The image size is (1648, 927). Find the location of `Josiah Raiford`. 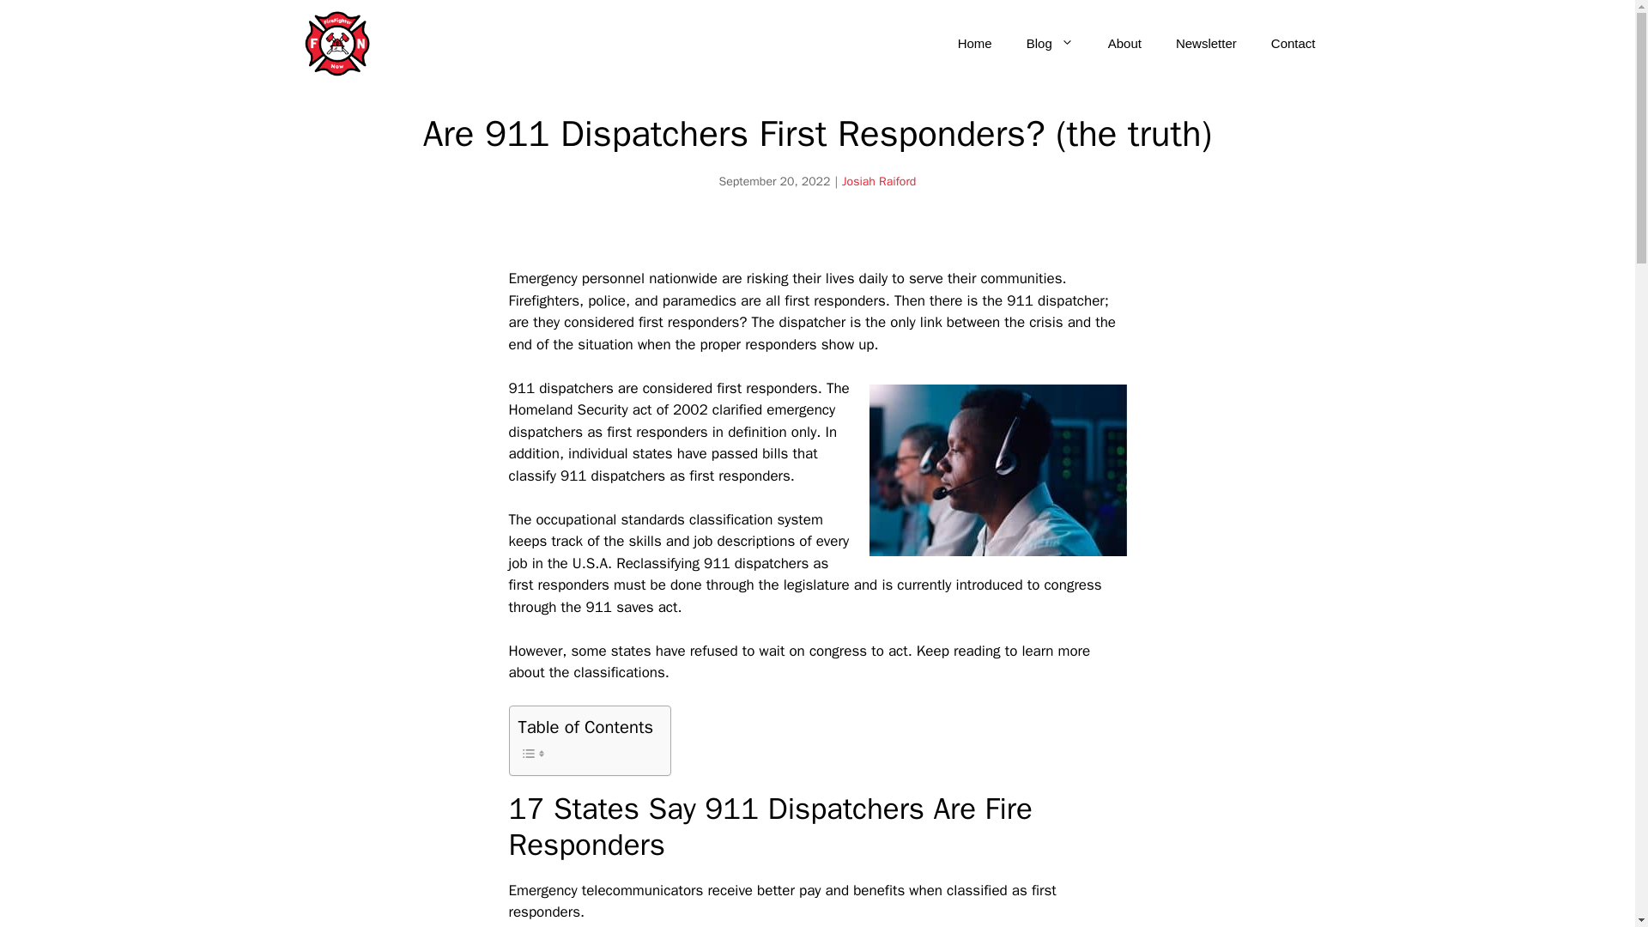

Josiah Raiford is located at coordinates (879, 182).